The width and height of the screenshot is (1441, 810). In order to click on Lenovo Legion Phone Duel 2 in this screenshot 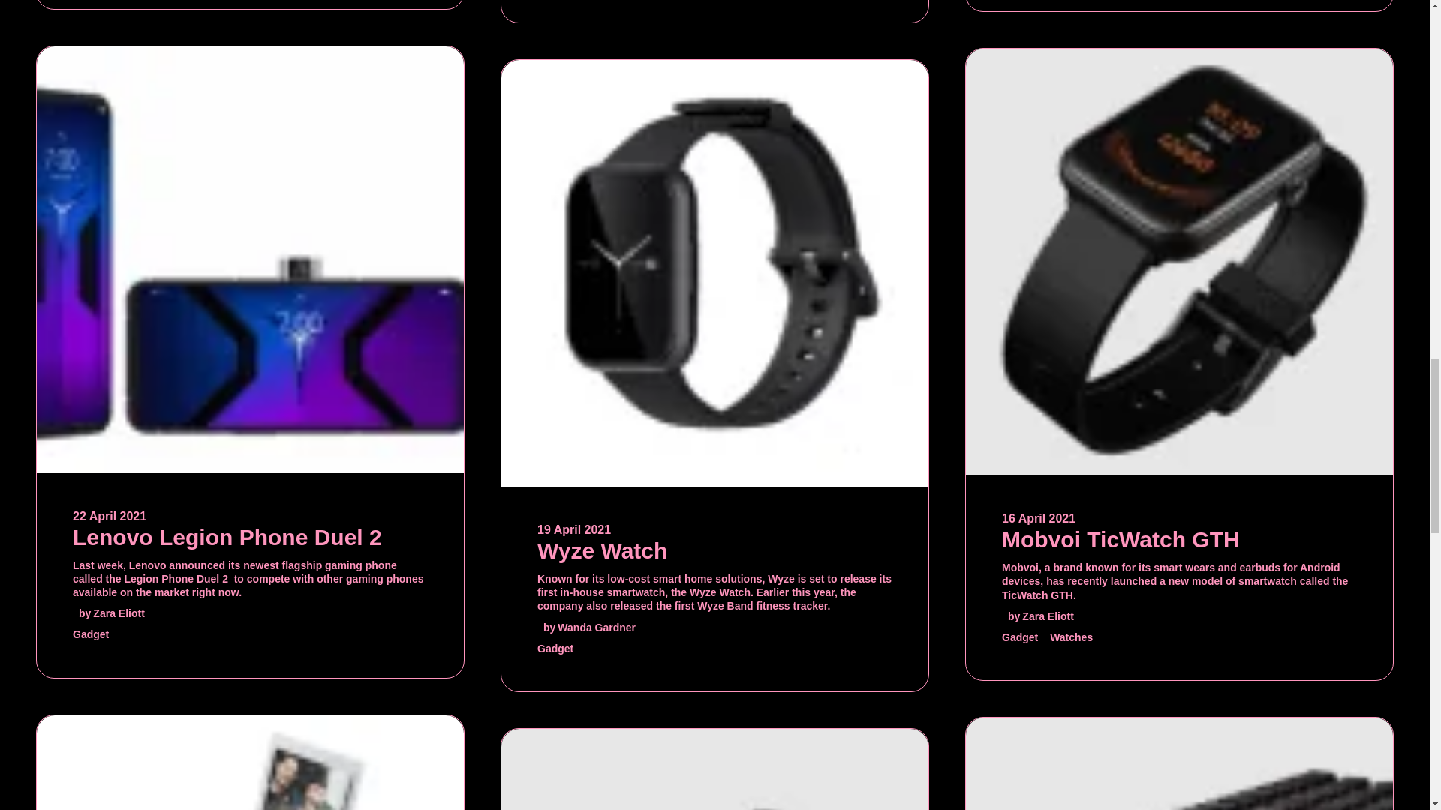, I will do `click(227, 537)`.